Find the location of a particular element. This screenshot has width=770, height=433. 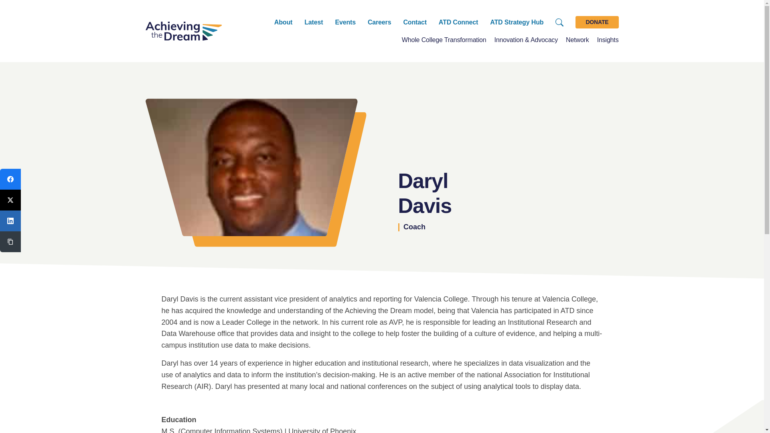

Whole College Transformation is located at coordinates (444, 39).